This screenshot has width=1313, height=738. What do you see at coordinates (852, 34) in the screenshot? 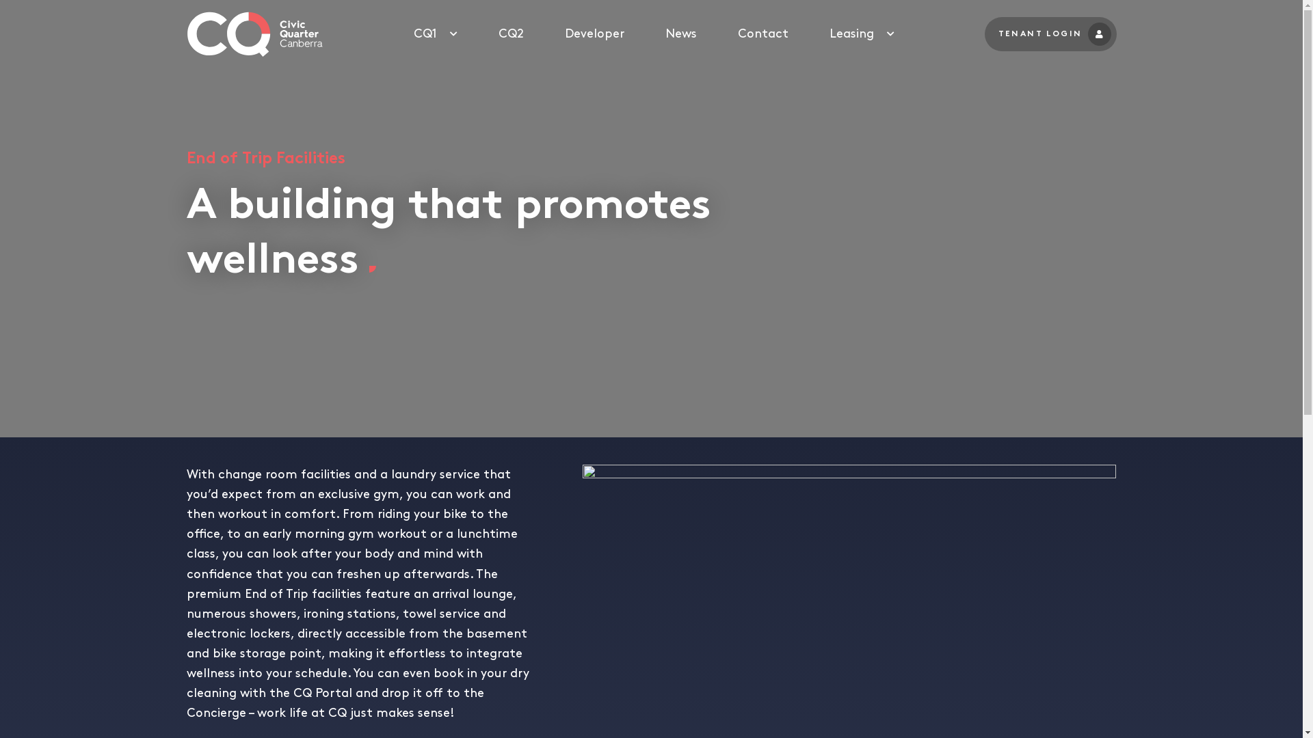
I see `Leasing` at bounding box center [852, 34].